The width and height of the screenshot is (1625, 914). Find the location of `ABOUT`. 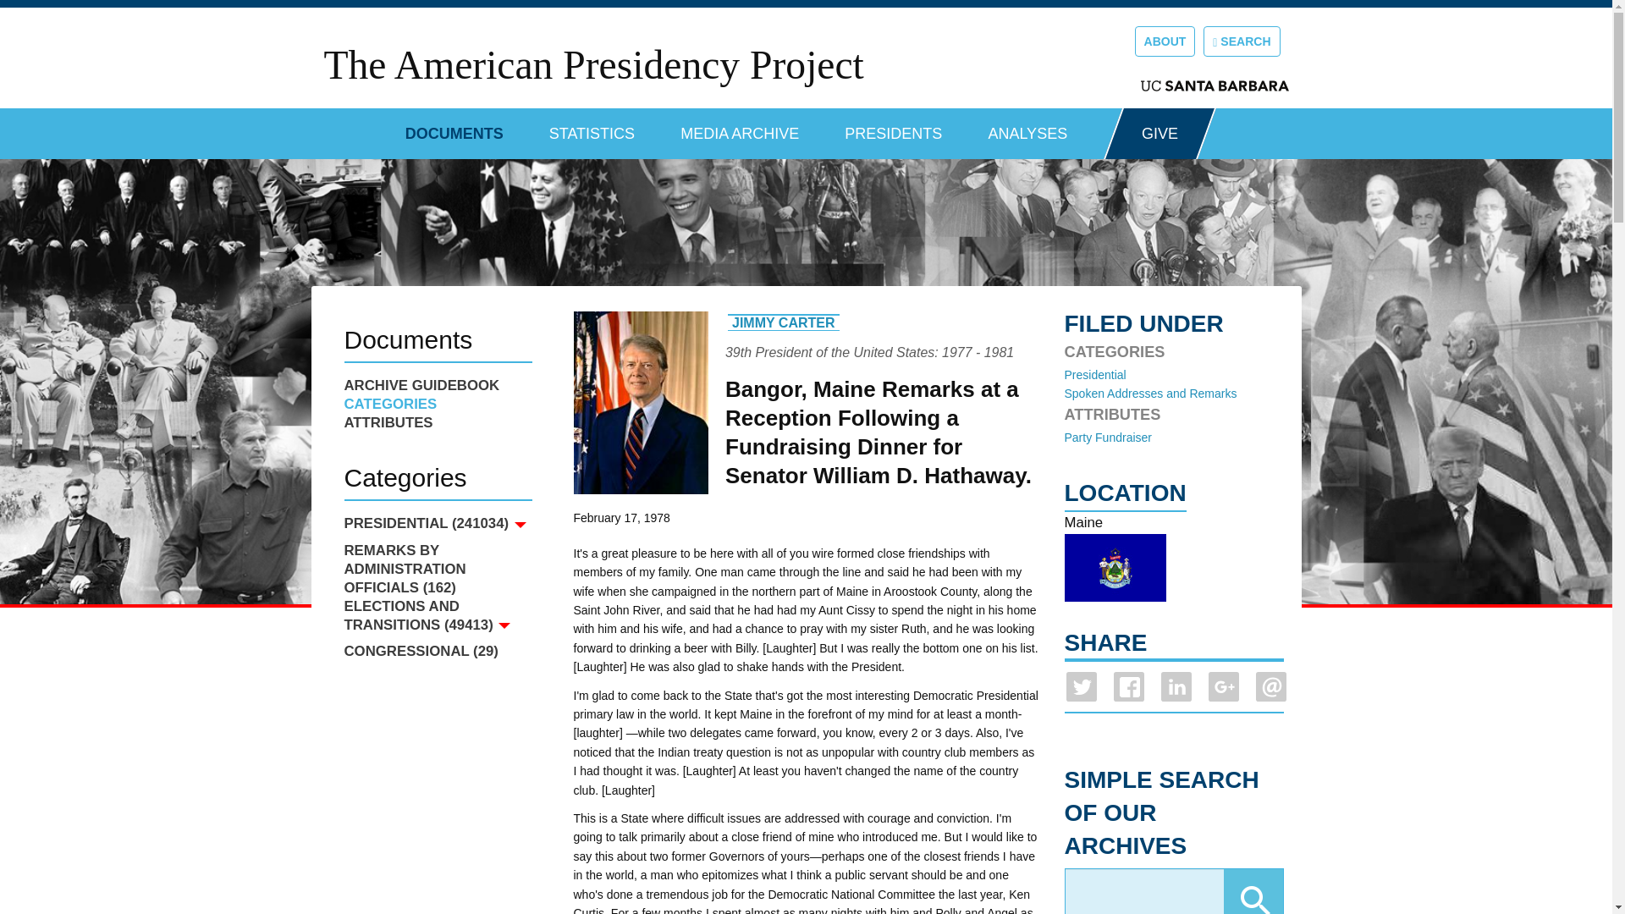

ABOUT is located at coordinates (1165, 41).